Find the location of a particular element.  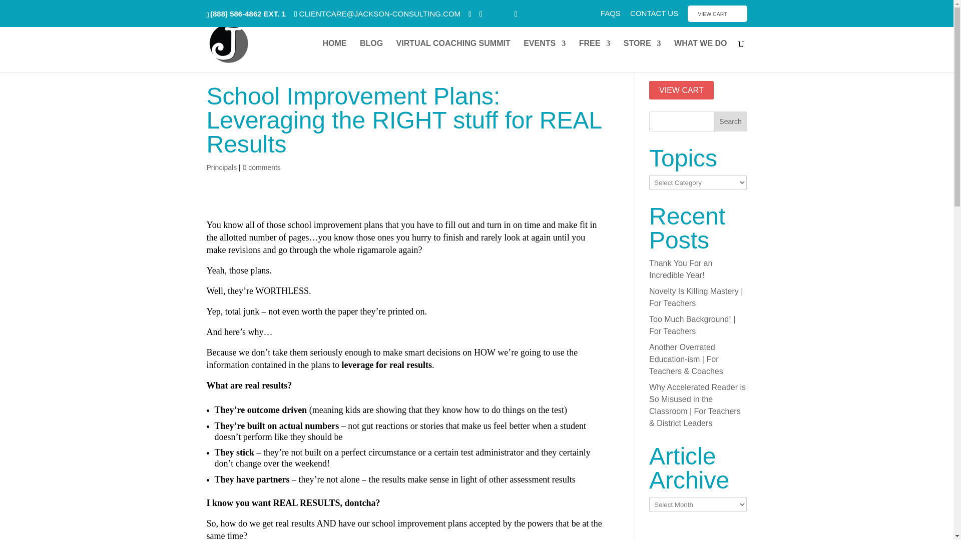

VIRTUAL COACHING SUMMIT is located at coordinates (453, 55).